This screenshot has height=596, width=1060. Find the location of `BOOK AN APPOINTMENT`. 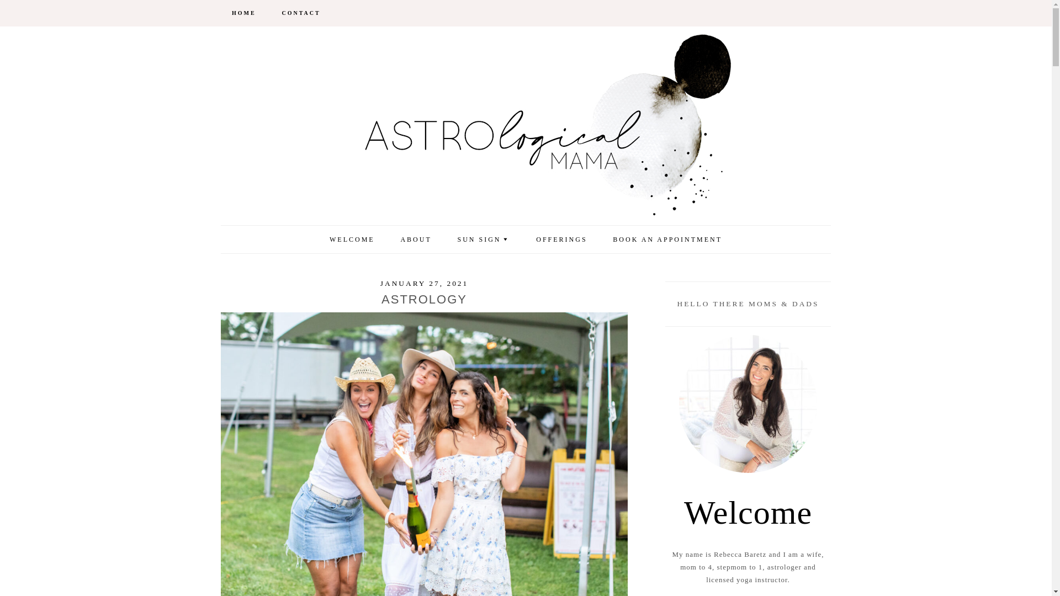

BOOK AN APPOINTMENT is located at coordinates (667, 240).